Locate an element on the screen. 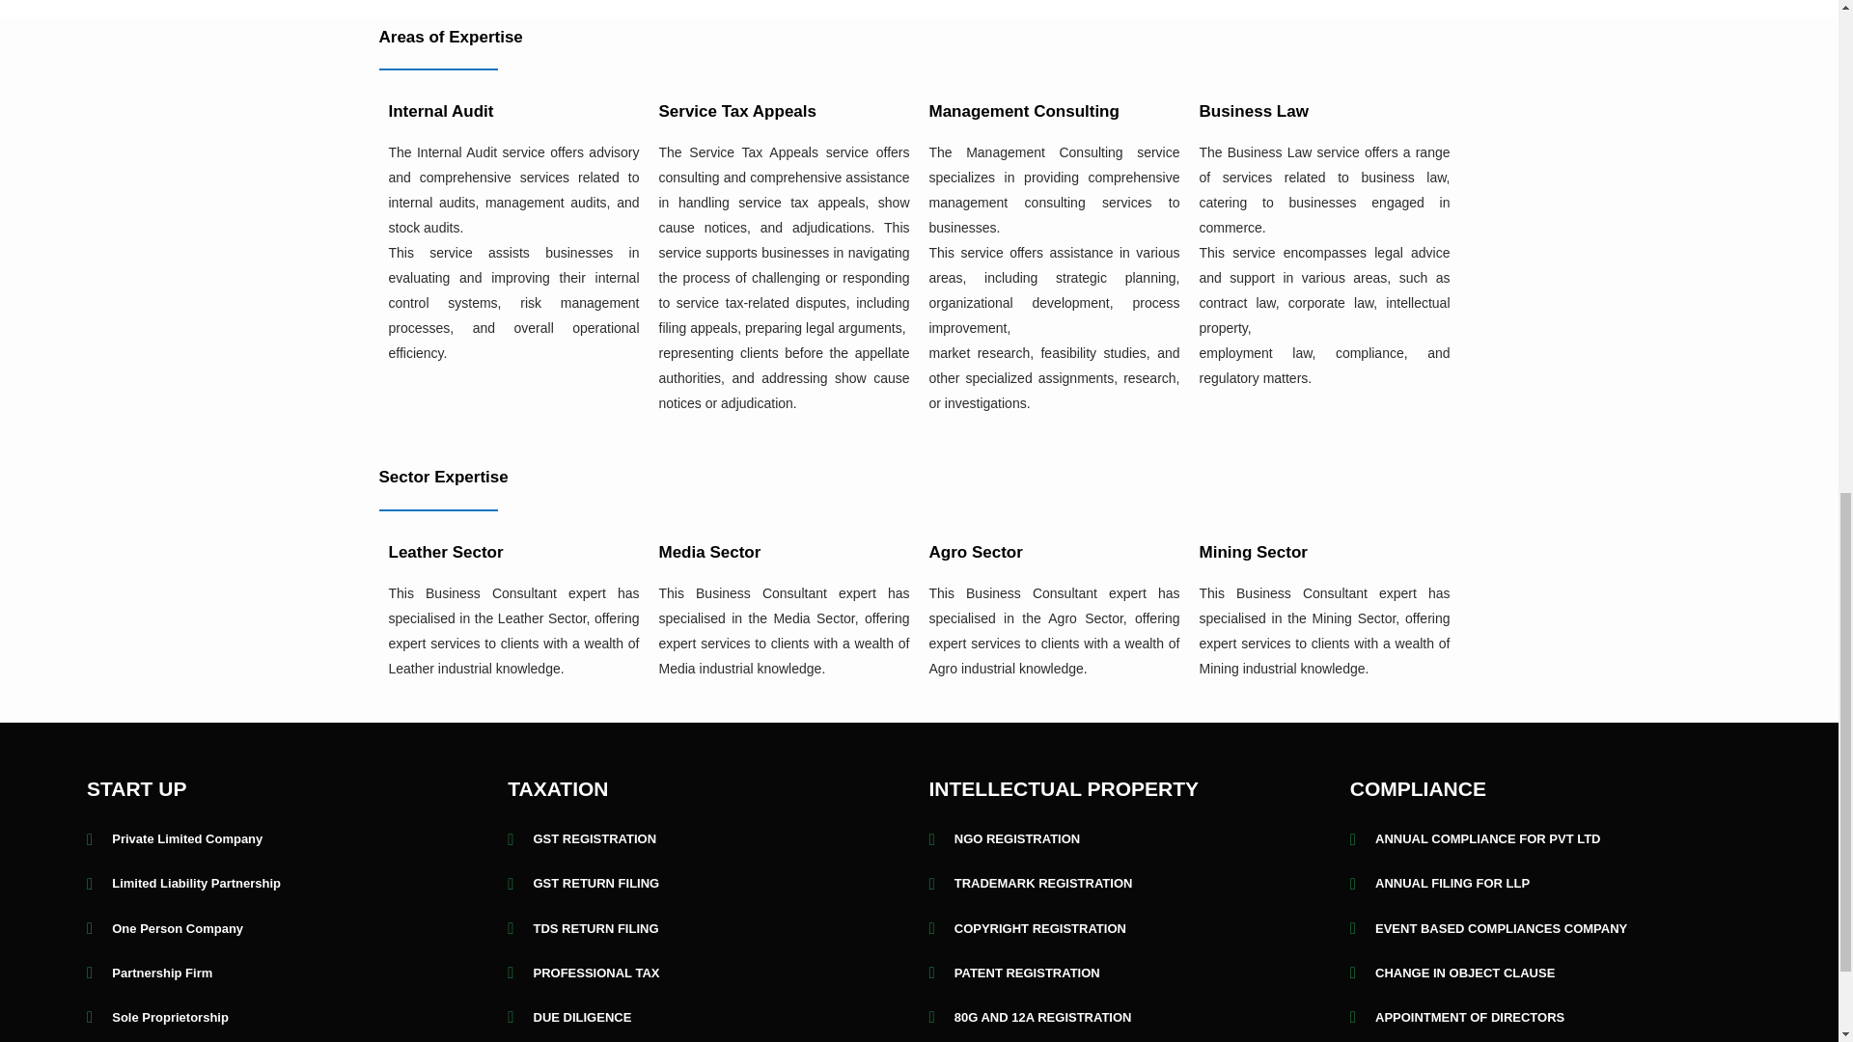 The image size is (1853, 1042). PATENT REGISTRATION is located at coordinates (1129, 973).